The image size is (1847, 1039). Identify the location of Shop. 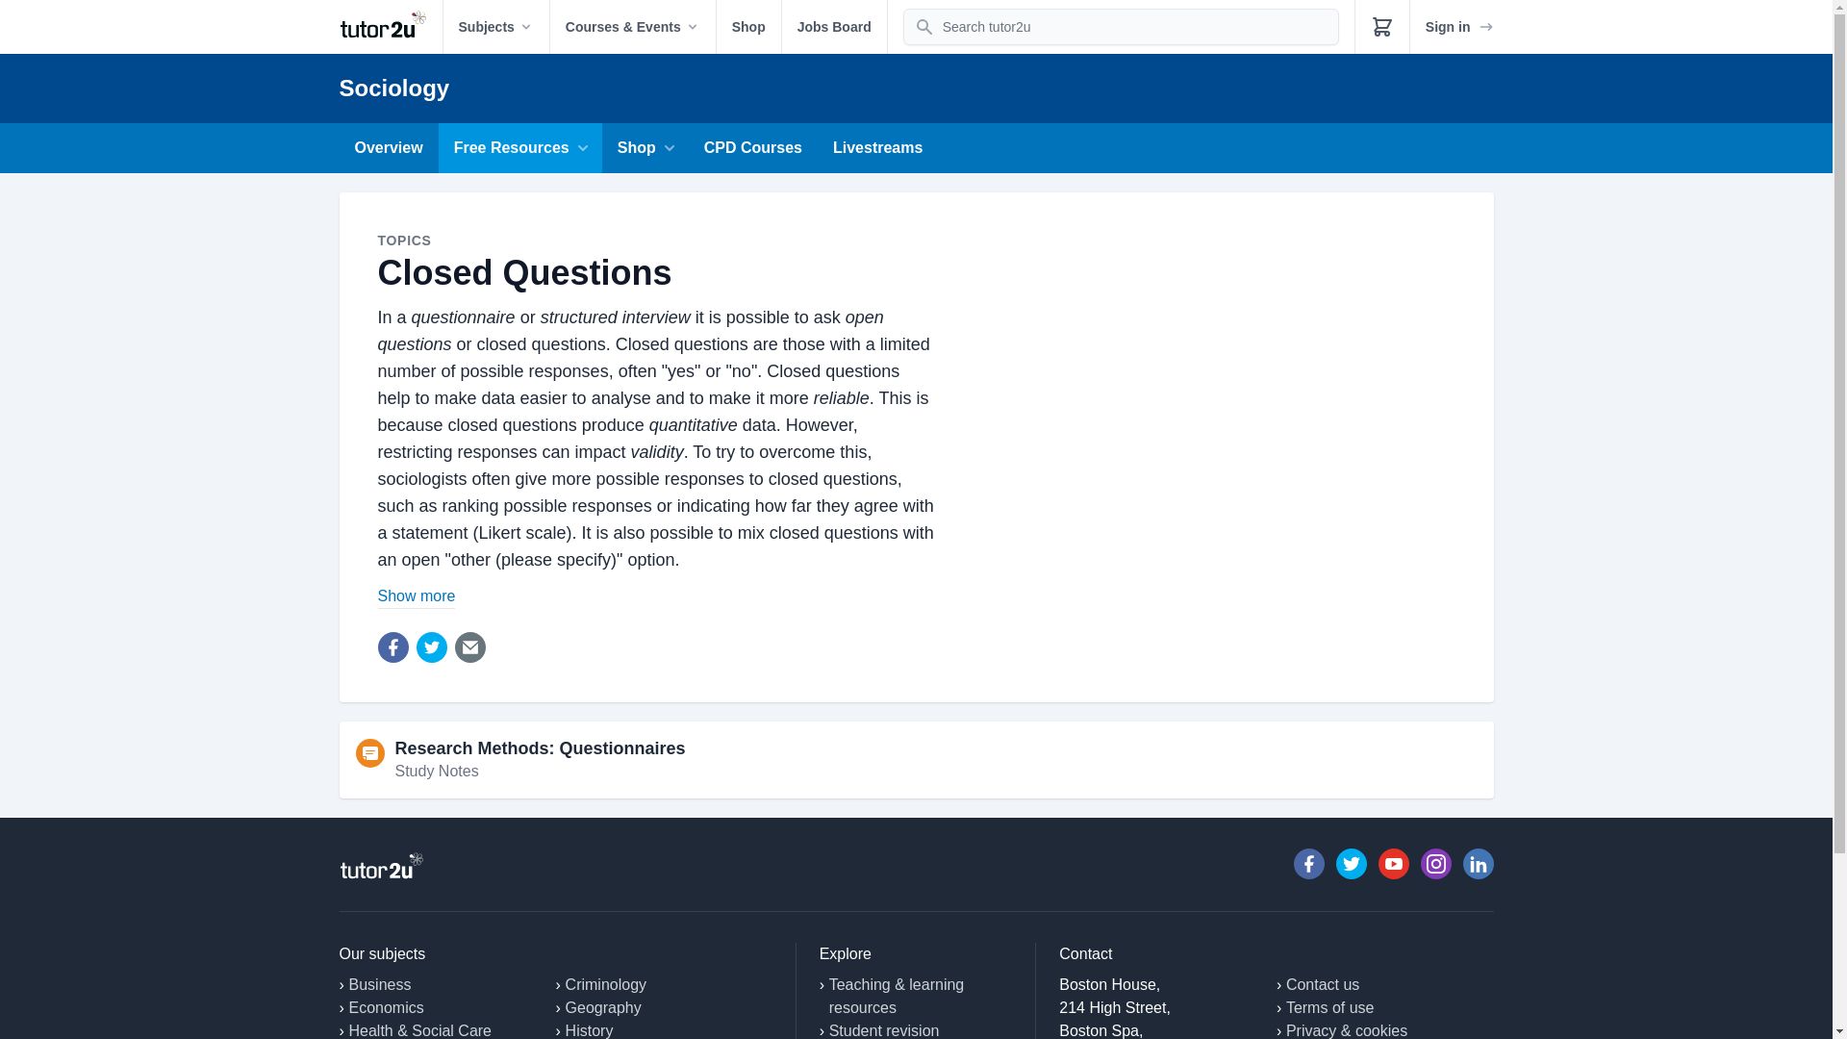
(748, 27).